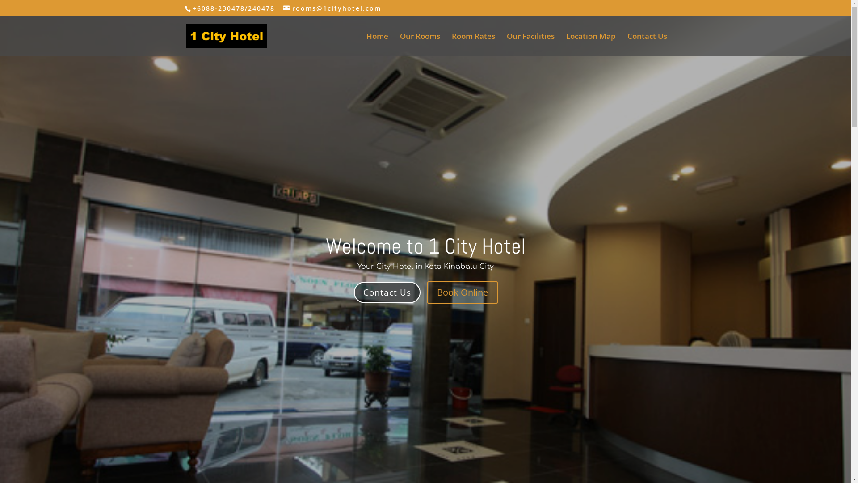  I want to click on Contact Us, so click(387, 292).